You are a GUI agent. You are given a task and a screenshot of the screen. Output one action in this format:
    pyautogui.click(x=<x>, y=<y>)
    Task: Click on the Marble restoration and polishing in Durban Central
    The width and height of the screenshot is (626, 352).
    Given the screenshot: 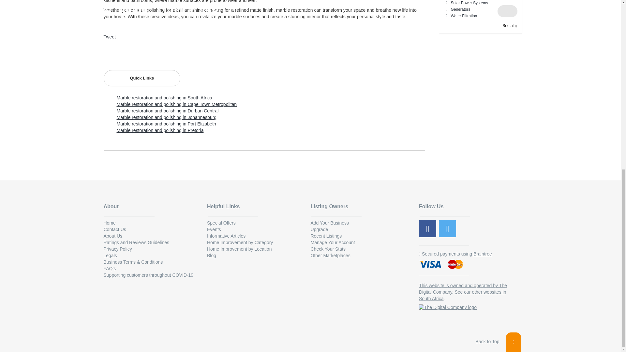 What is the action you would take?
    pyautogui.click(x=168, y=110)
    